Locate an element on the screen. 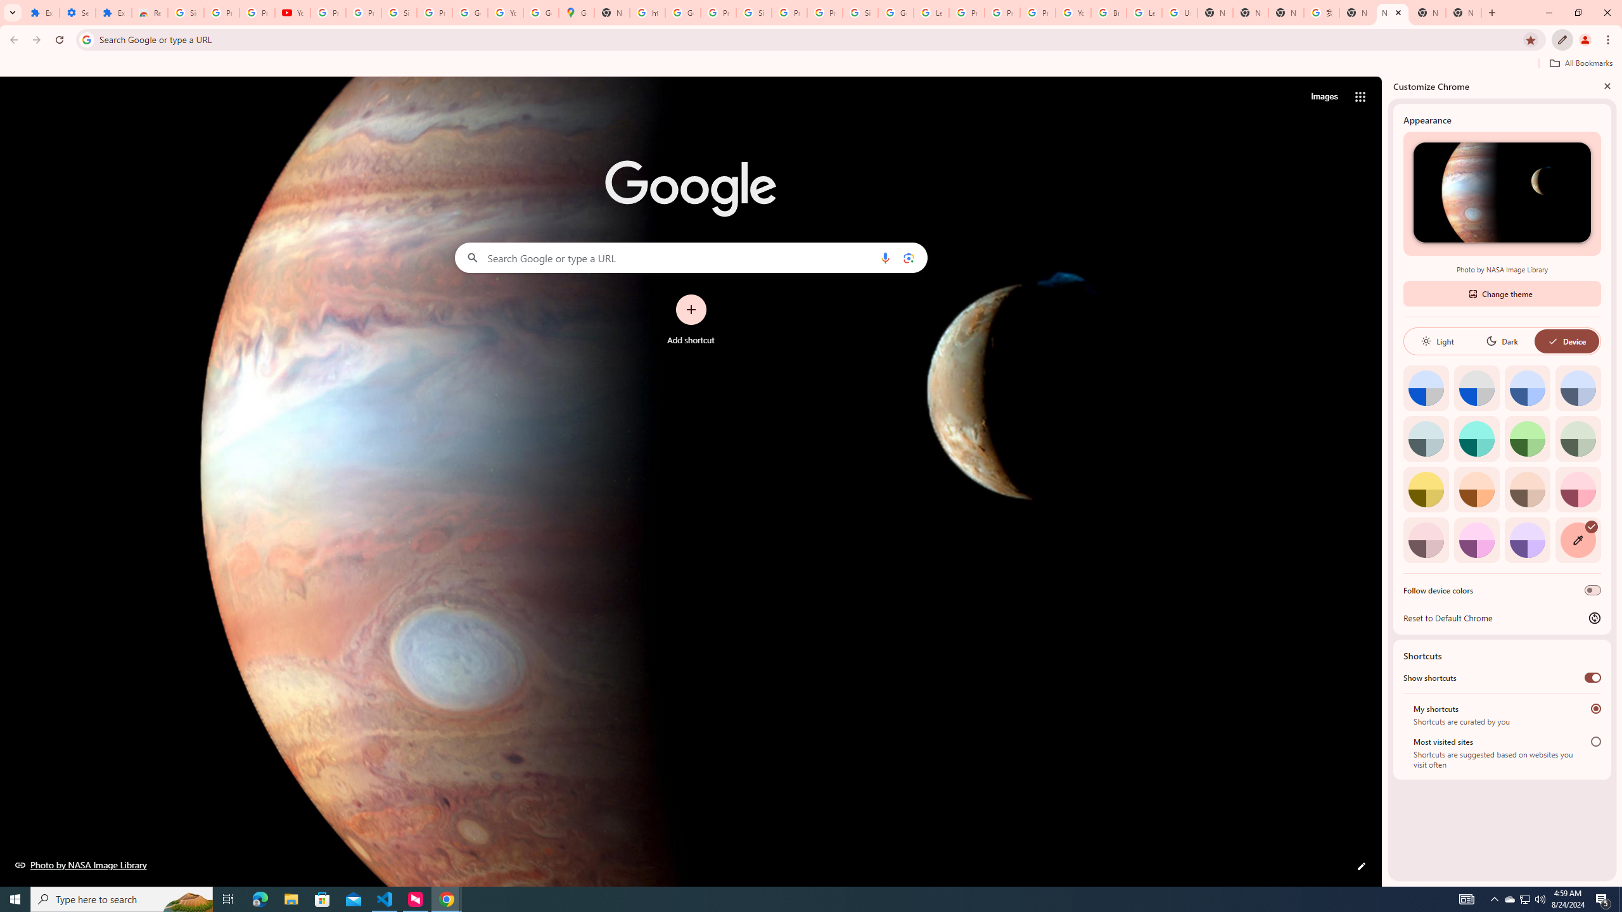 The image size is (1622, 912). Device is located at coordinates (1566, 341).